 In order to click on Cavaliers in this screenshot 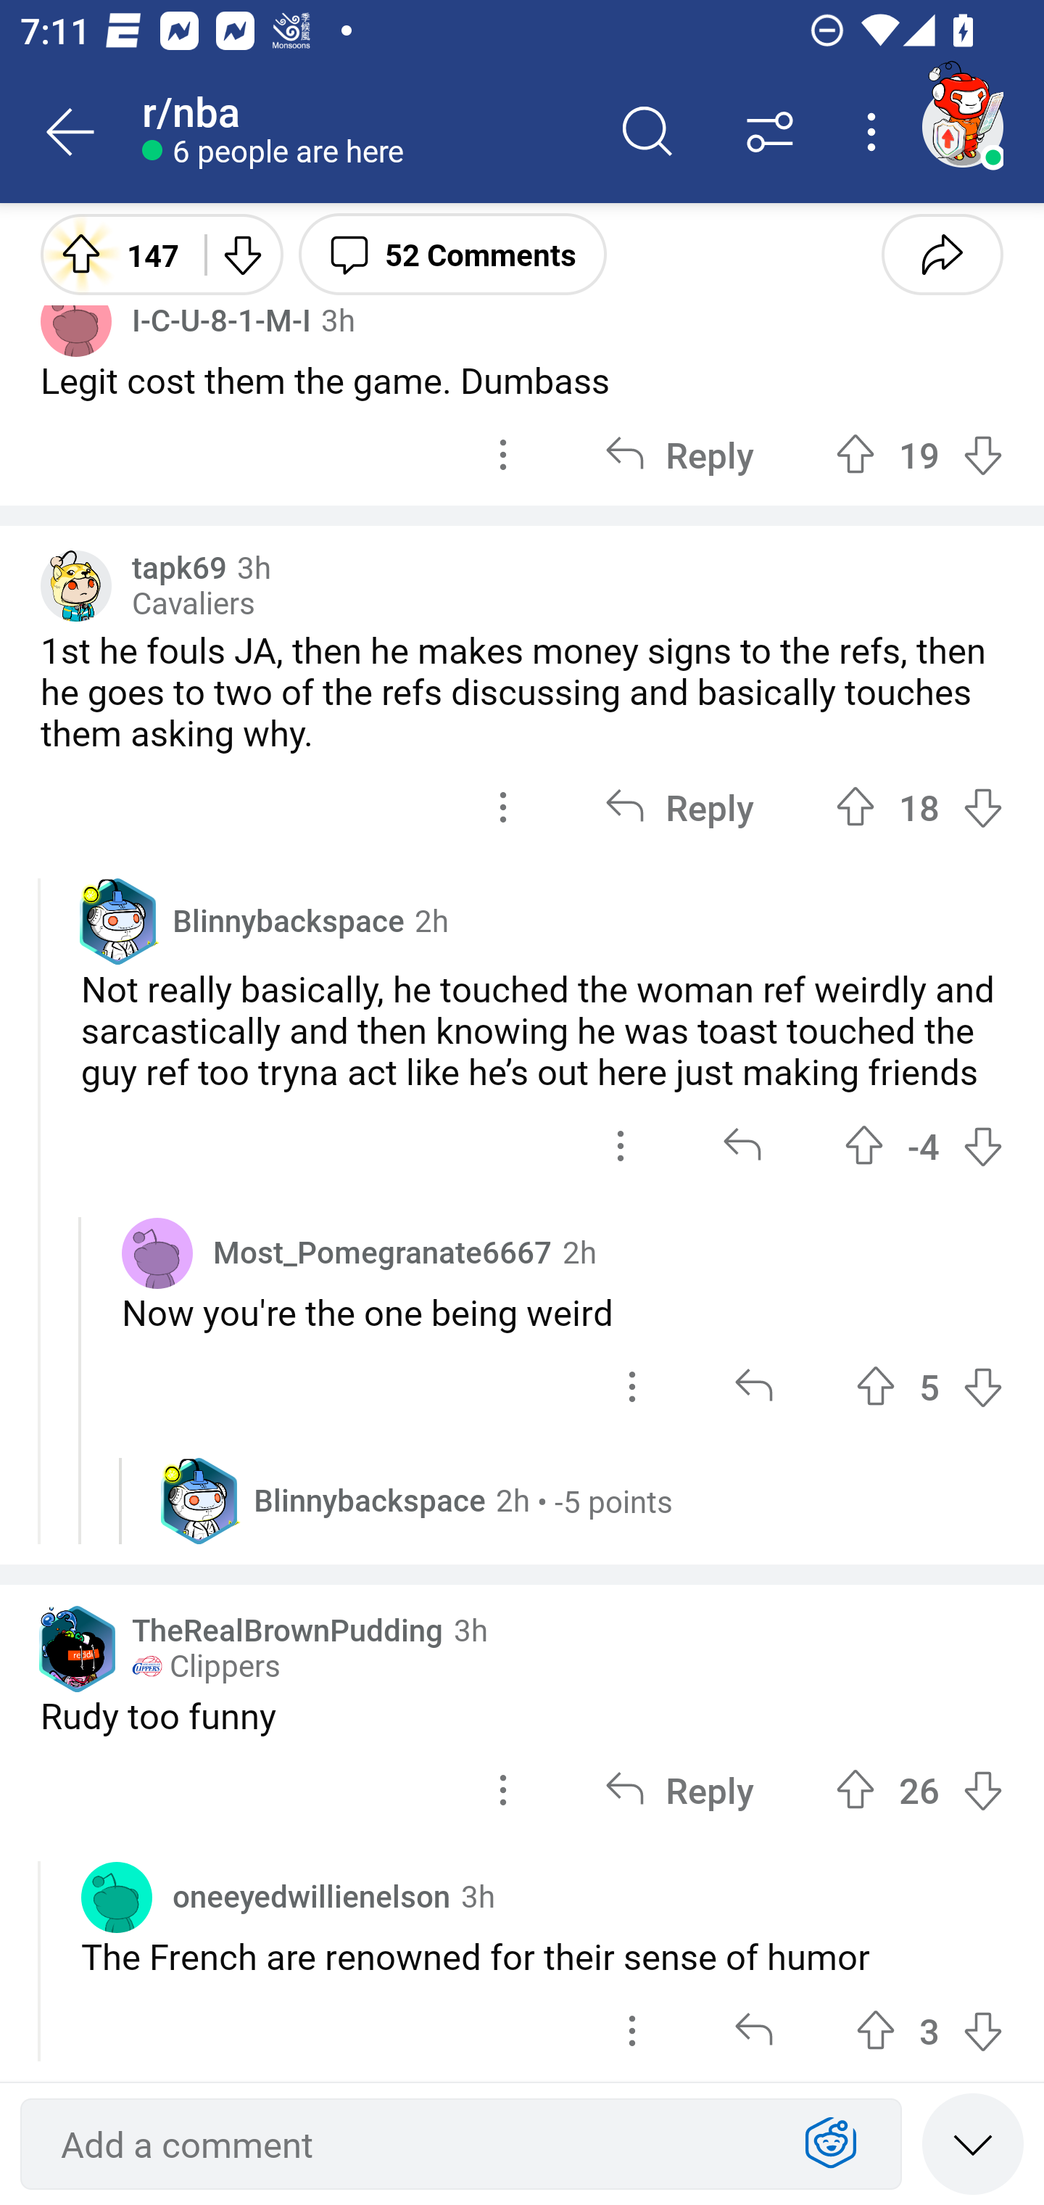, I will do `click(193, 603)`.